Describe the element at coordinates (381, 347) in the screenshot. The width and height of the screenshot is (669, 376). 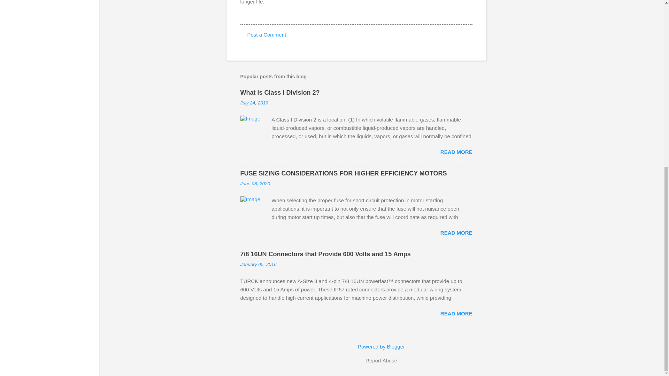
I see `Powered by Blogger` at that location.